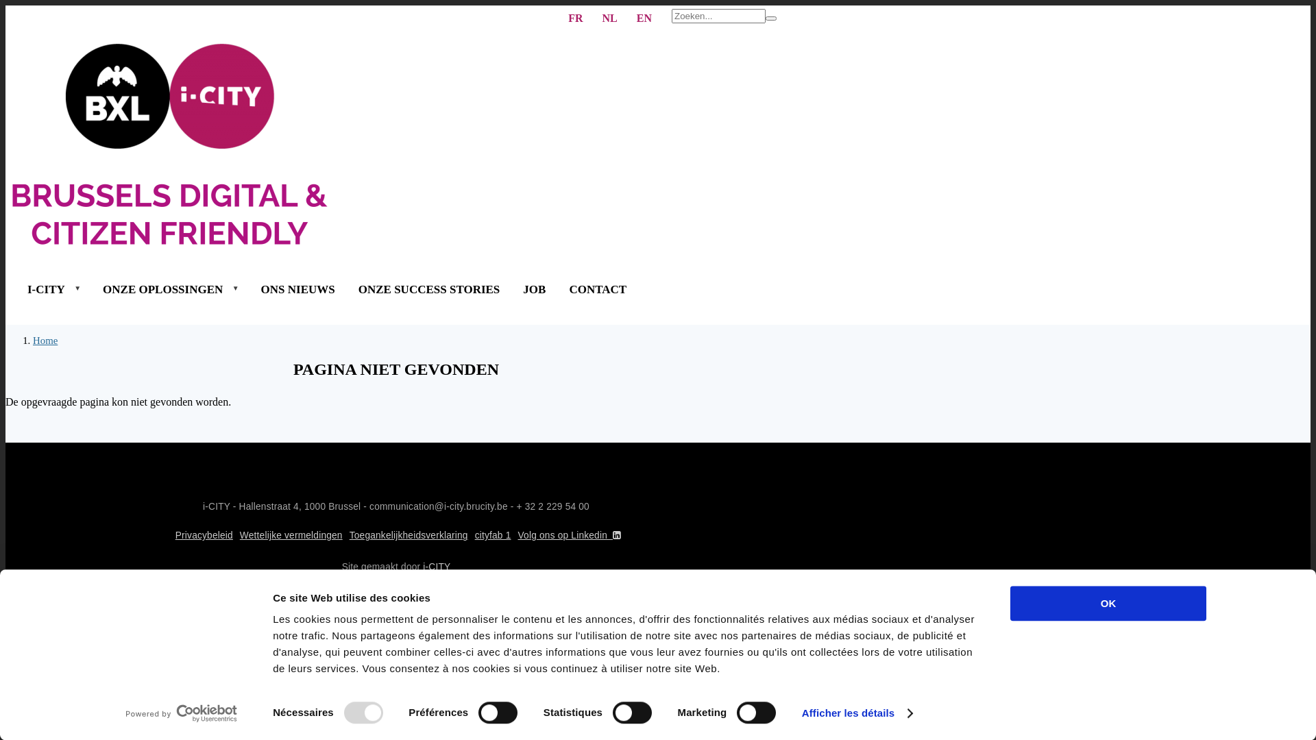  Describe the element at coordinates (409, 536) in the screenshot. I see `Toegankelijkheidsverklaring` at that location.